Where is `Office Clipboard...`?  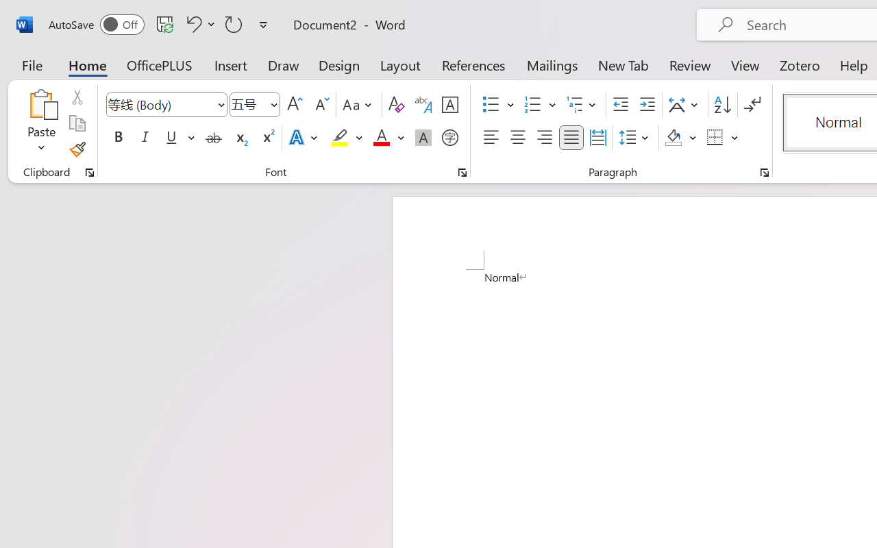 Office Clipboard... is located at coordinates (90, 173).